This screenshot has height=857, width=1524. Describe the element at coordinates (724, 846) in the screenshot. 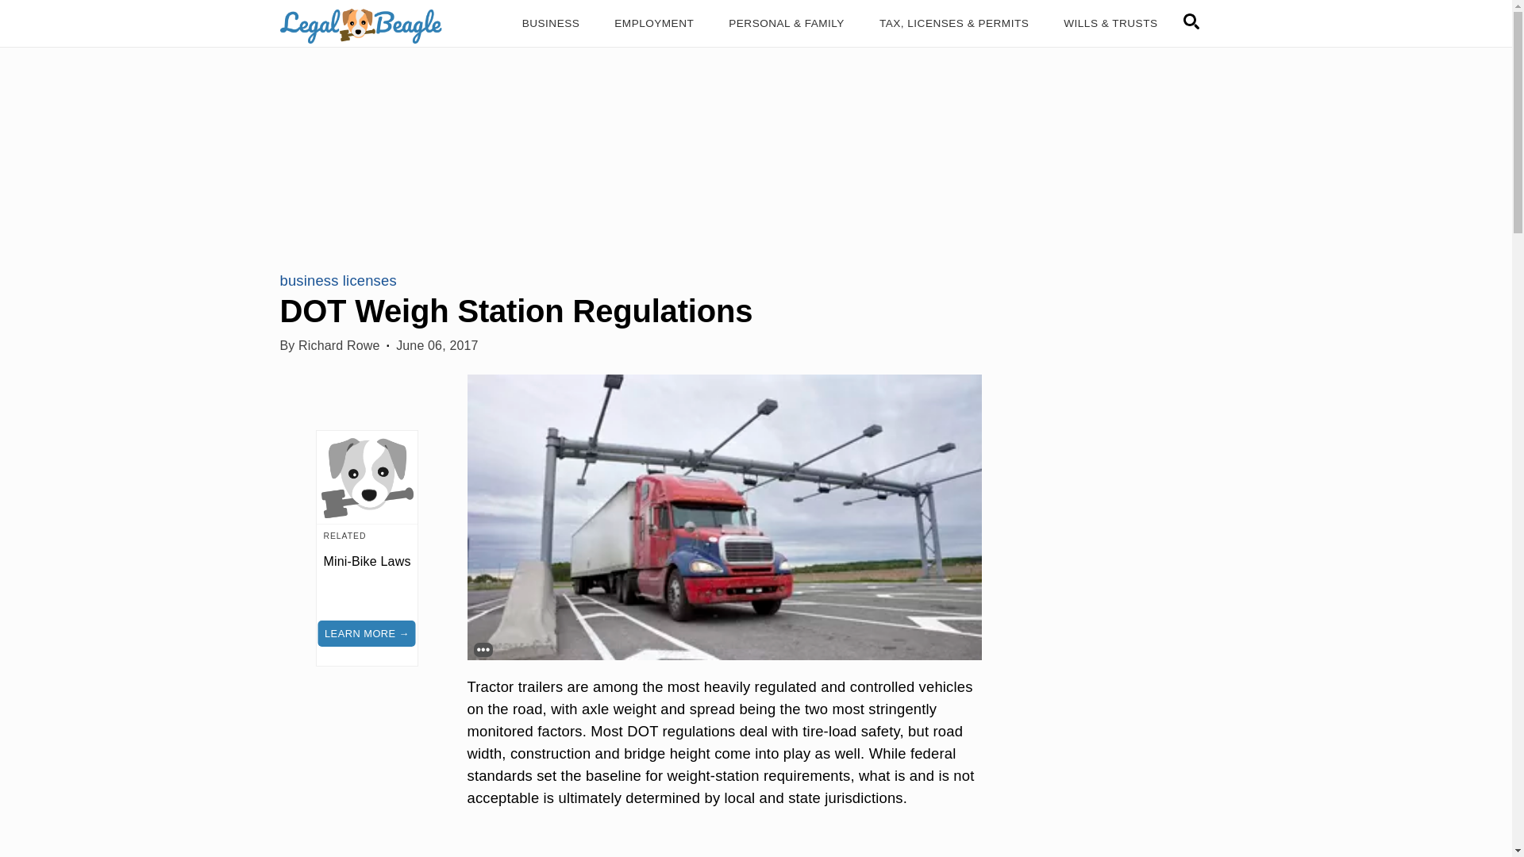

I see `Advertisement` at that location.